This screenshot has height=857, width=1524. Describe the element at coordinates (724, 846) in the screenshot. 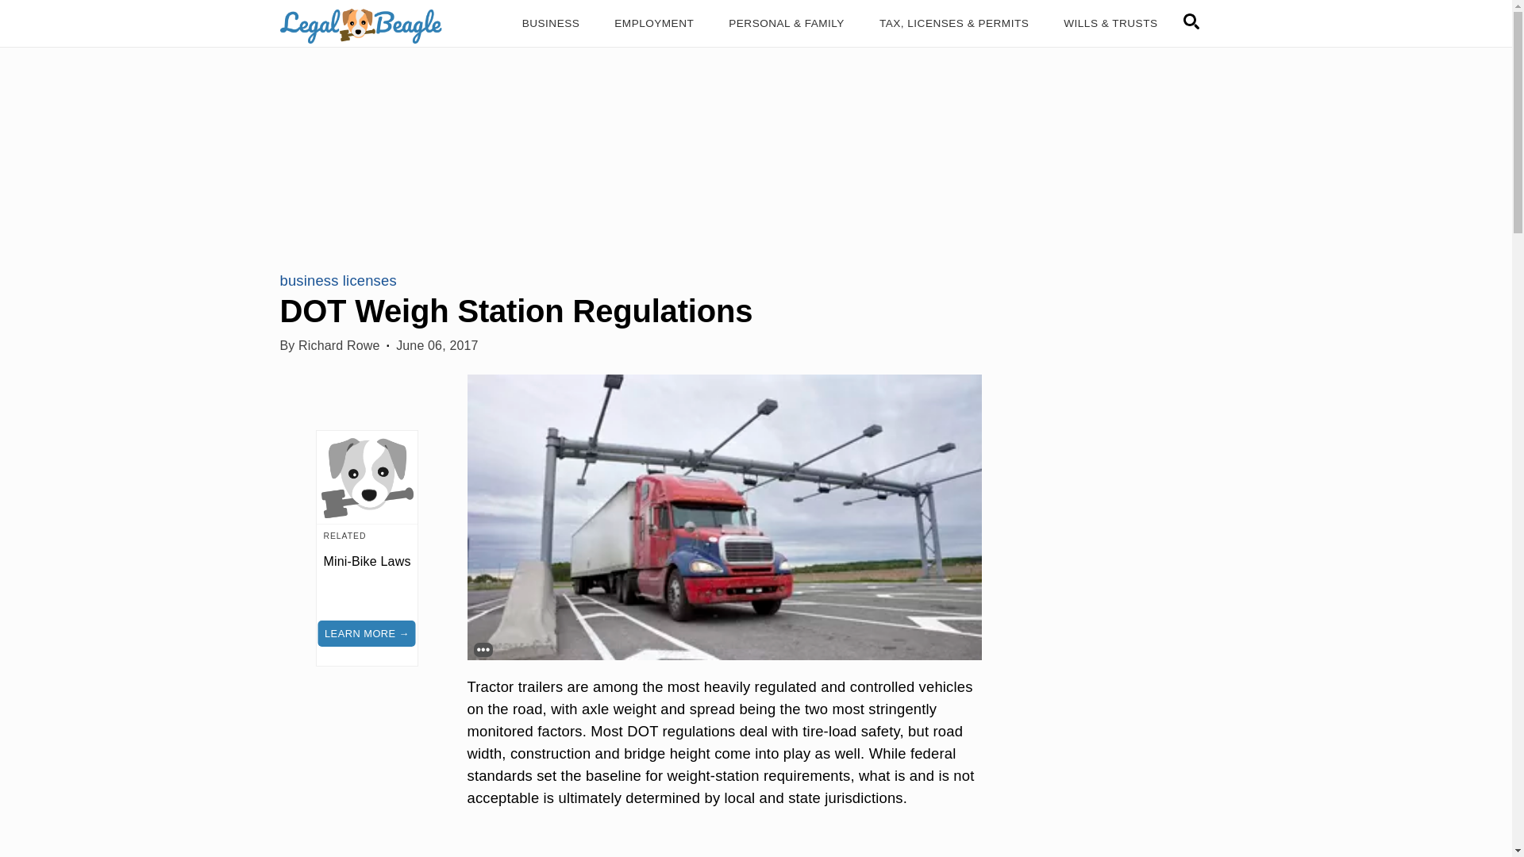

I see `Advertisement` at that location.